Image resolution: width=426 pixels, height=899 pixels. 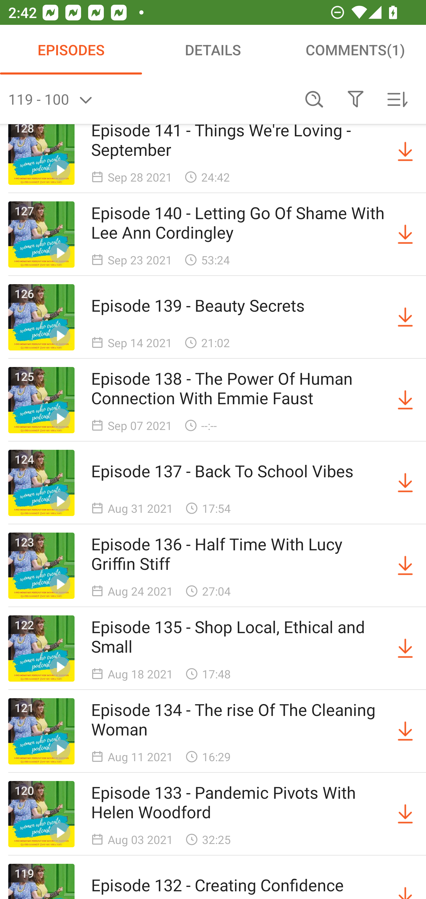 I want to click on  Sorted by newest first, so click(x=397, y=99).